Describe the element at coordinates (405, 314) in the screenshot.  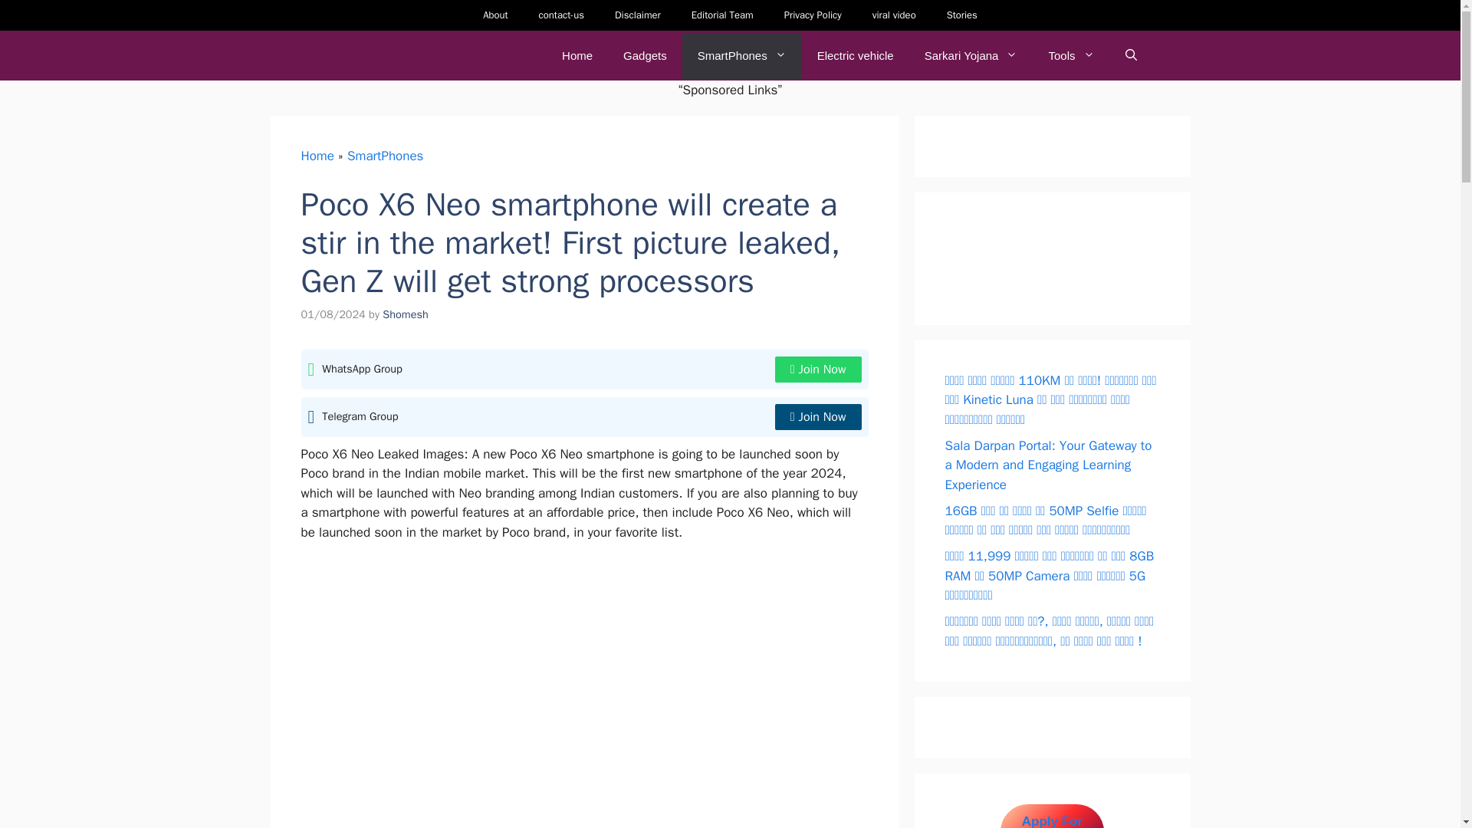
I see `View all posts by Shomesh` at that location.